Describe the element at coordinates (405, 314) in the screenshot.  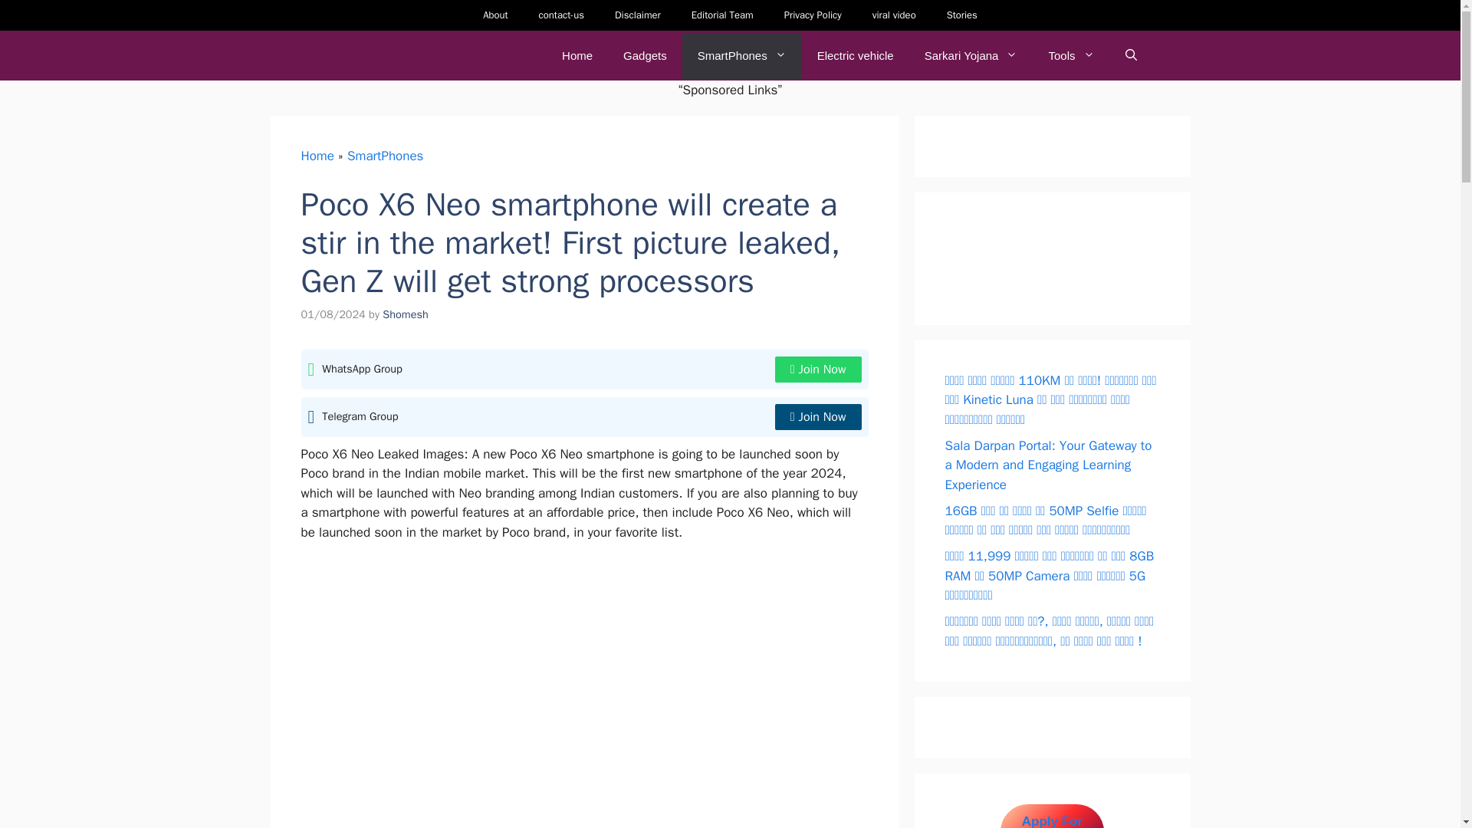
I see `View all posts by Shomesh` at that location.